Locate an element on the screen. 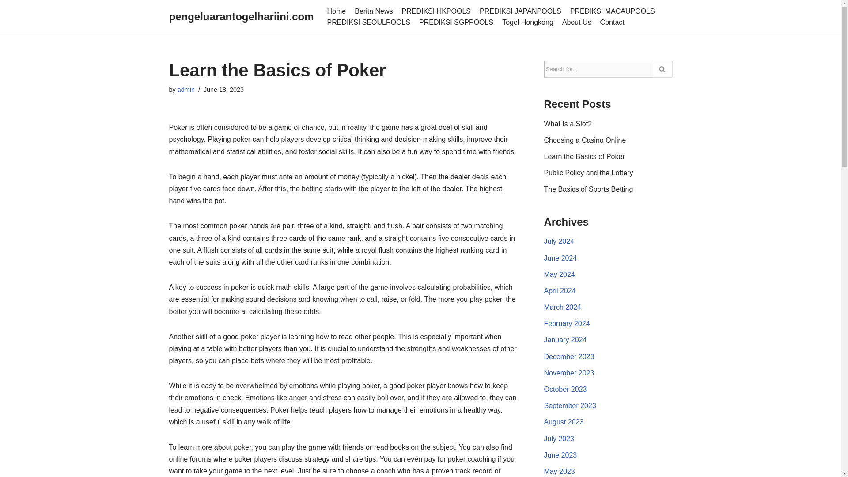 This screenshot has width=848, height=477. admin is located at coordinates (186, 89).